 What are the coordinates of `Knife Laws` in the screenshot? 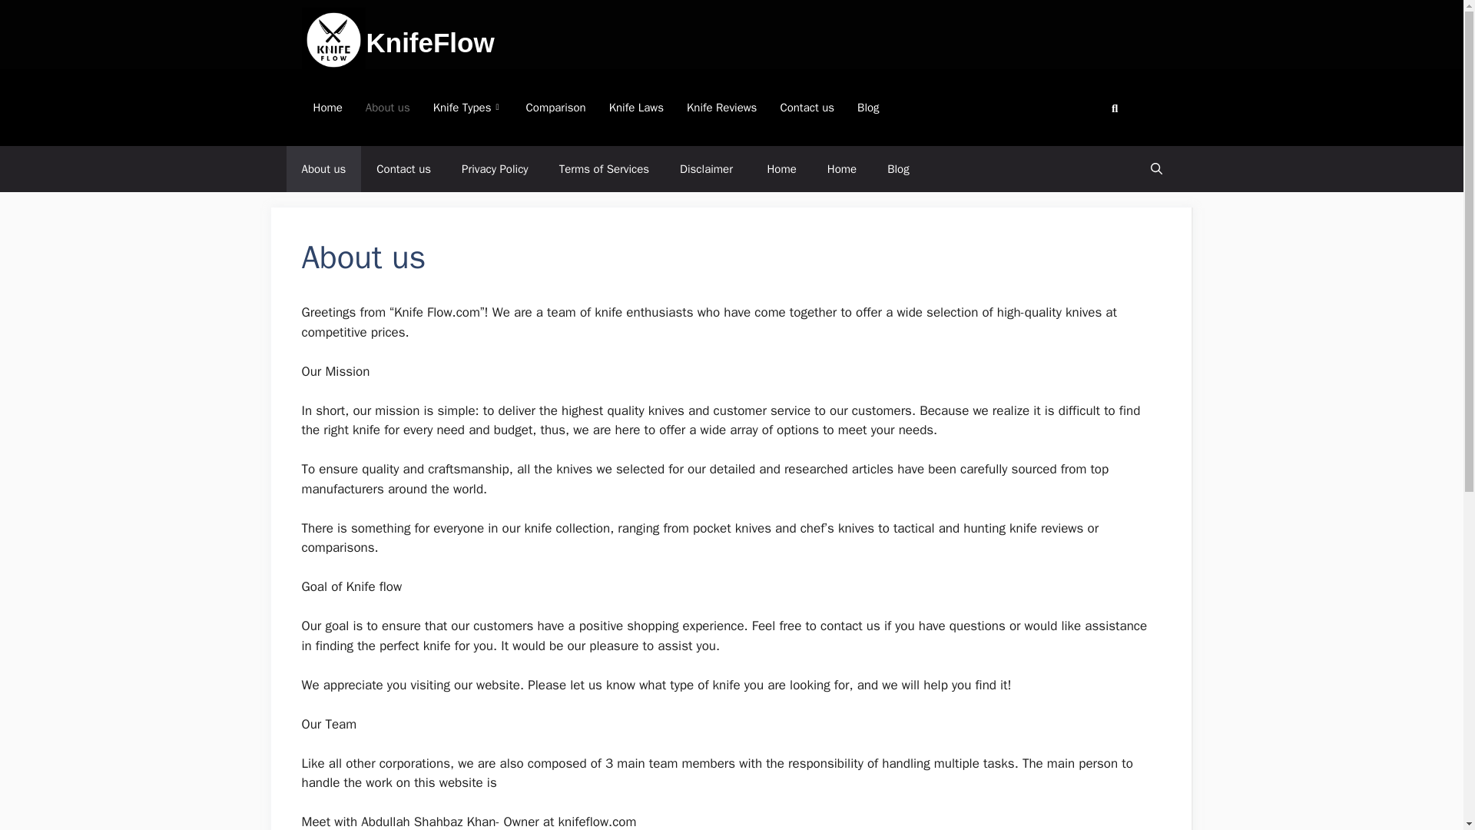 It's located at (636, 108).